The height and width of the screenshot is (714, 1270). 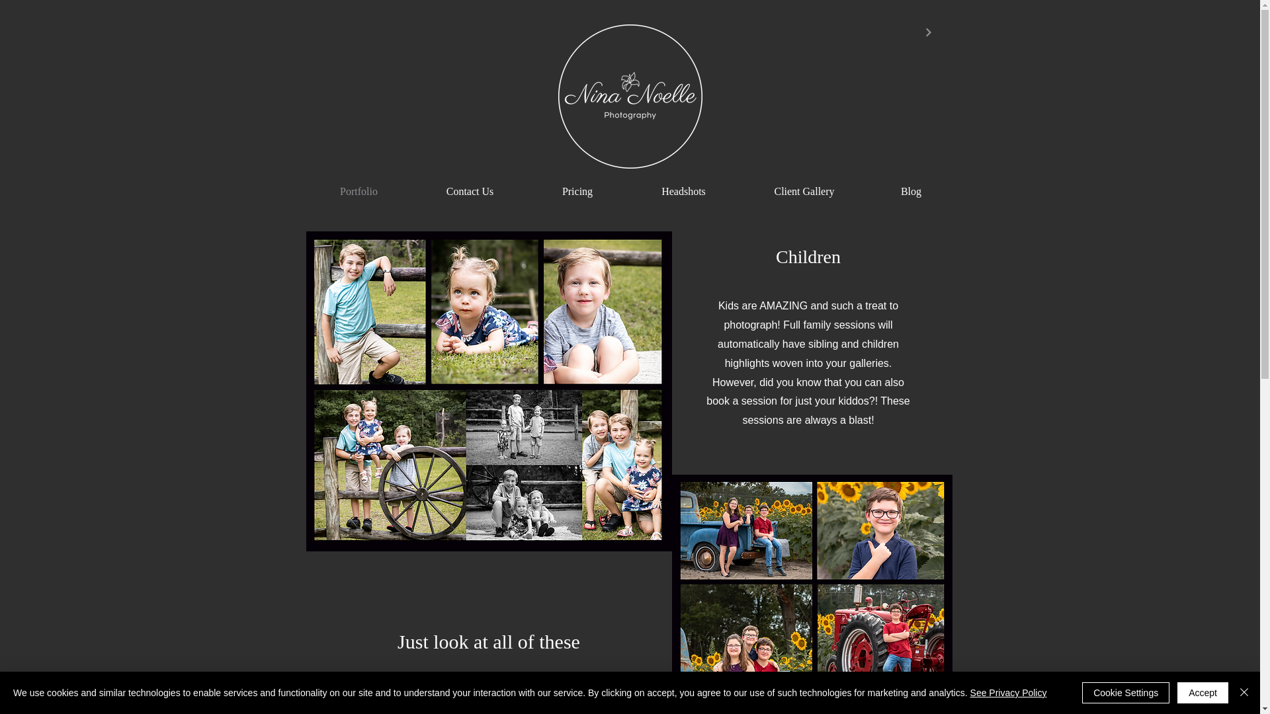 I want to click on Blog, so click(x=910, y=190).